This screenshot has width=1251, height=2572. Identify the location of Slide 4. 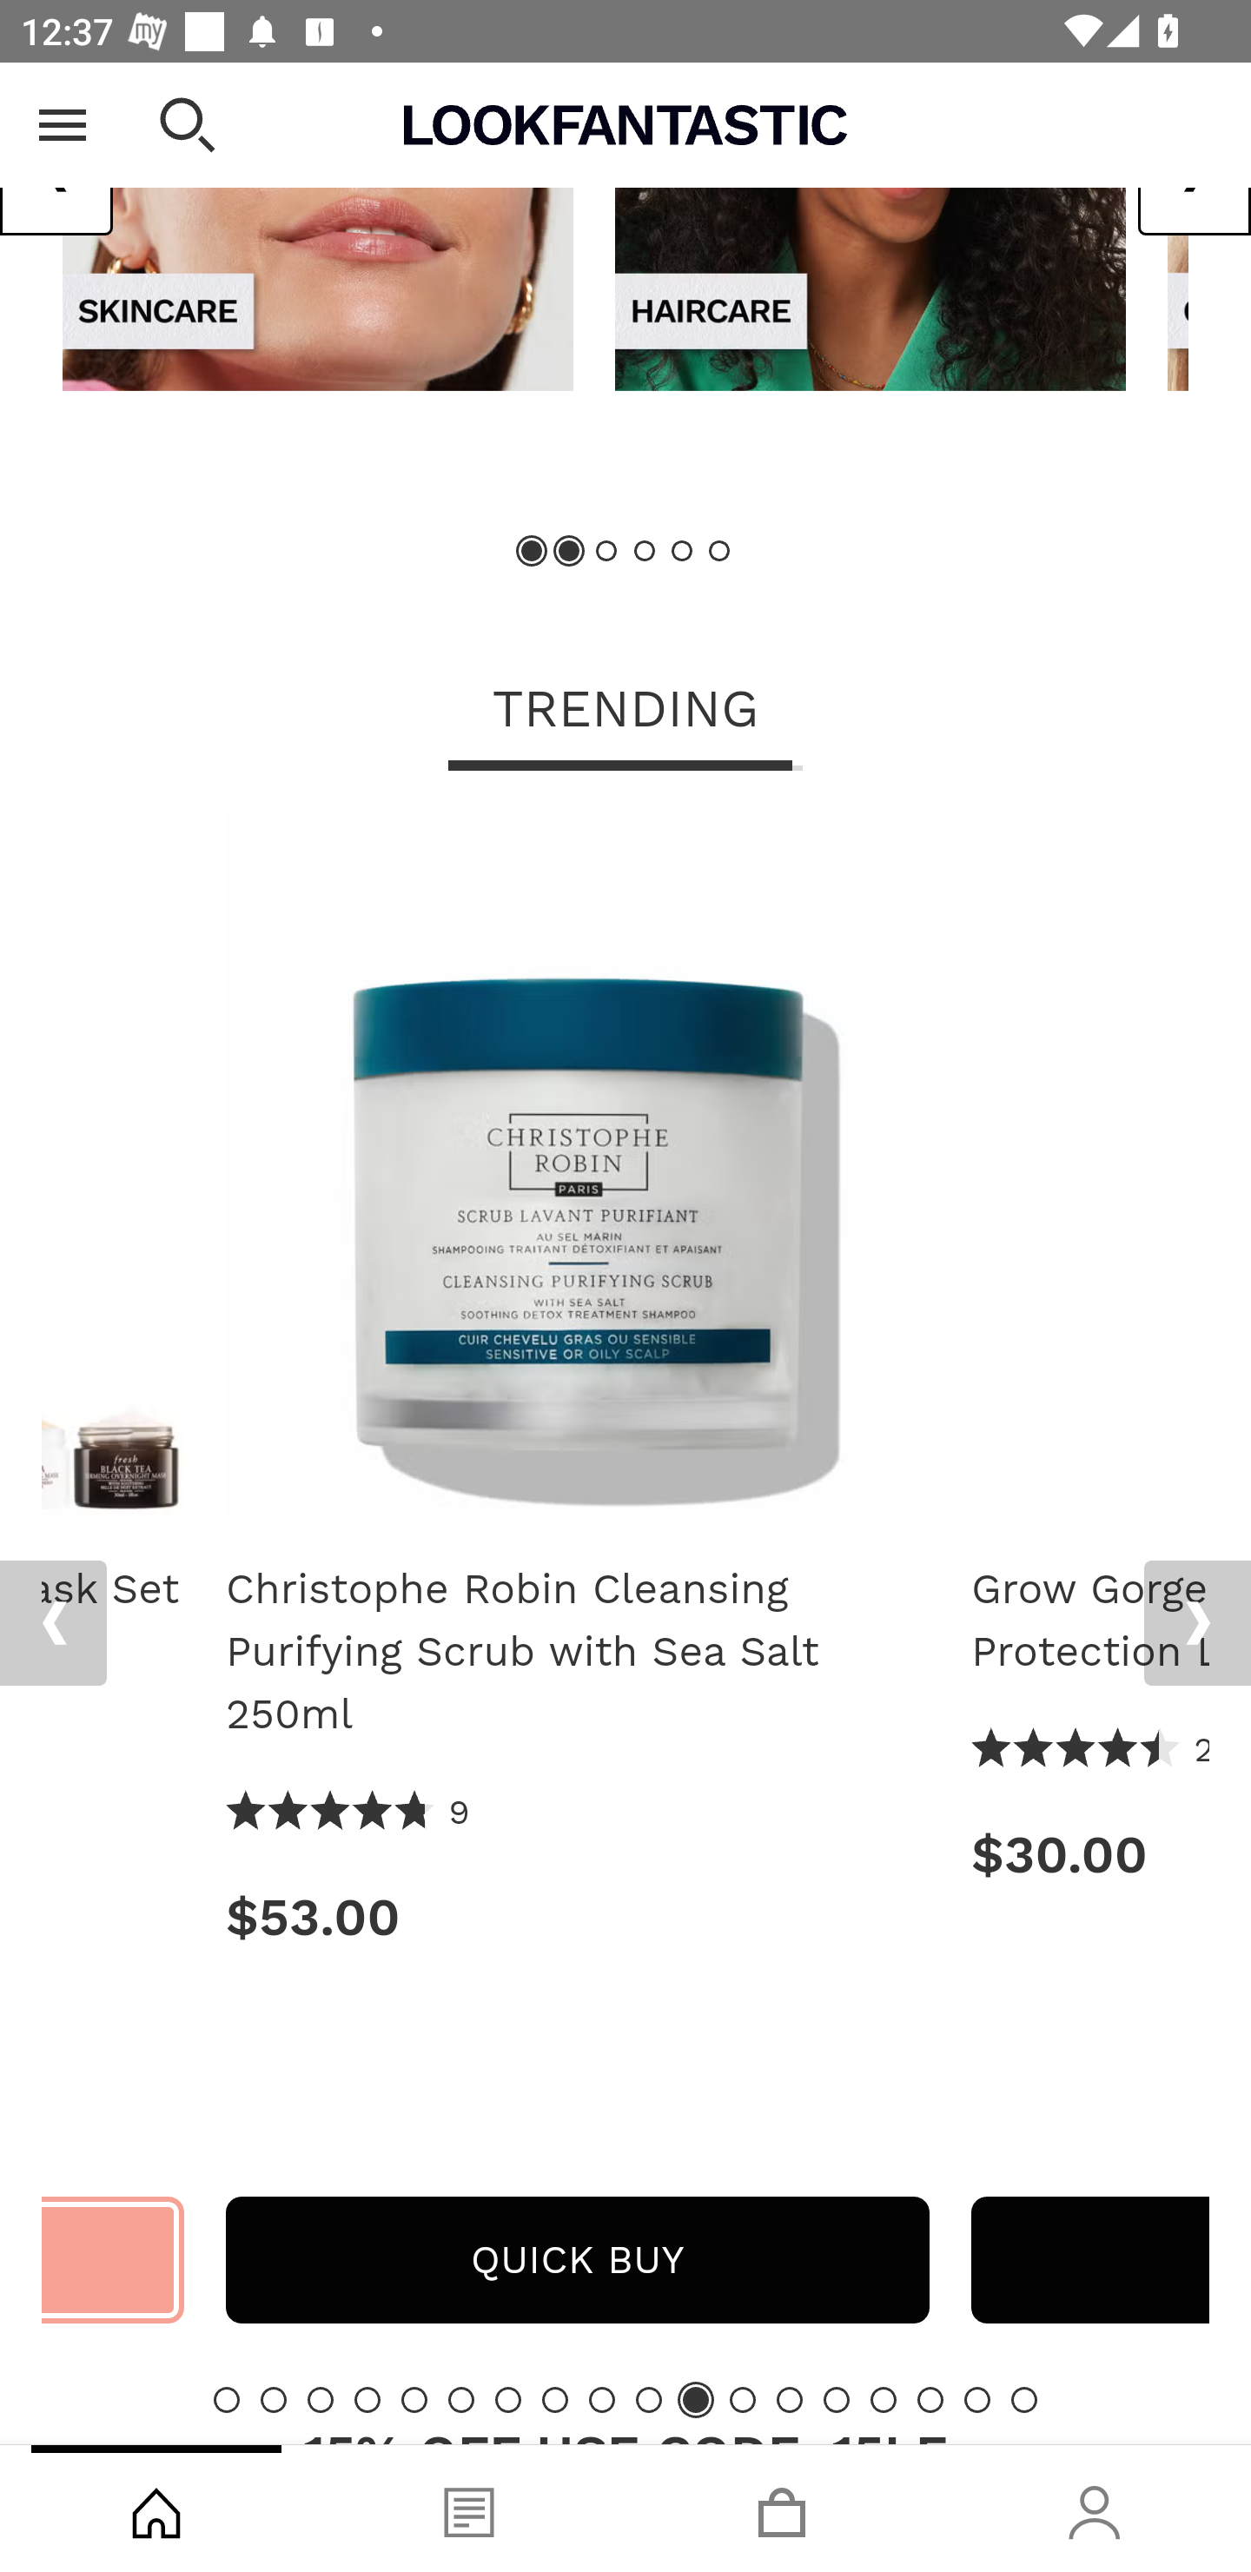
(367, 2399).